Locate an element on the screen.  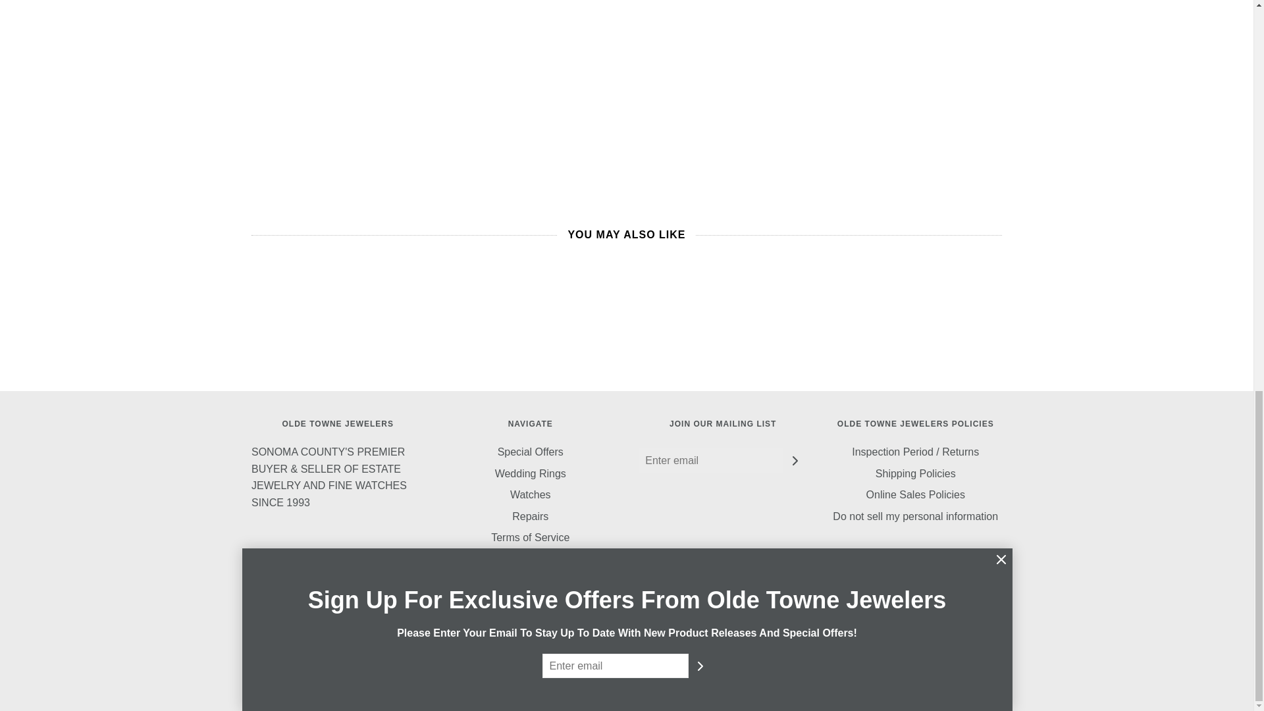
Google Pay is located at coordinates (785, 625).